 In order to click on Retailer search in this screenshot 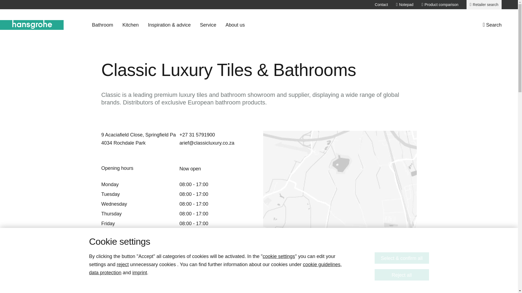, I will do `click(484, 5)`.